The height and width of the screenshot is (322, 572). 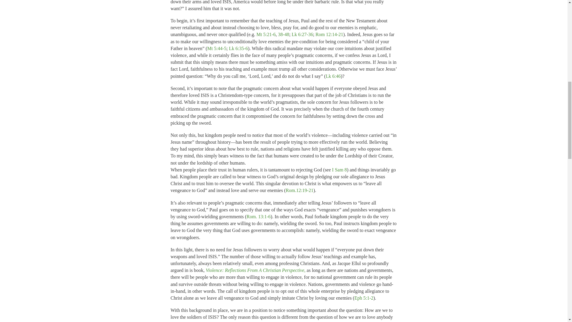 What do you see at coordinates (340, 169) in the screenshot?
I see `I Sam 8` at bounding box center [340, 169].